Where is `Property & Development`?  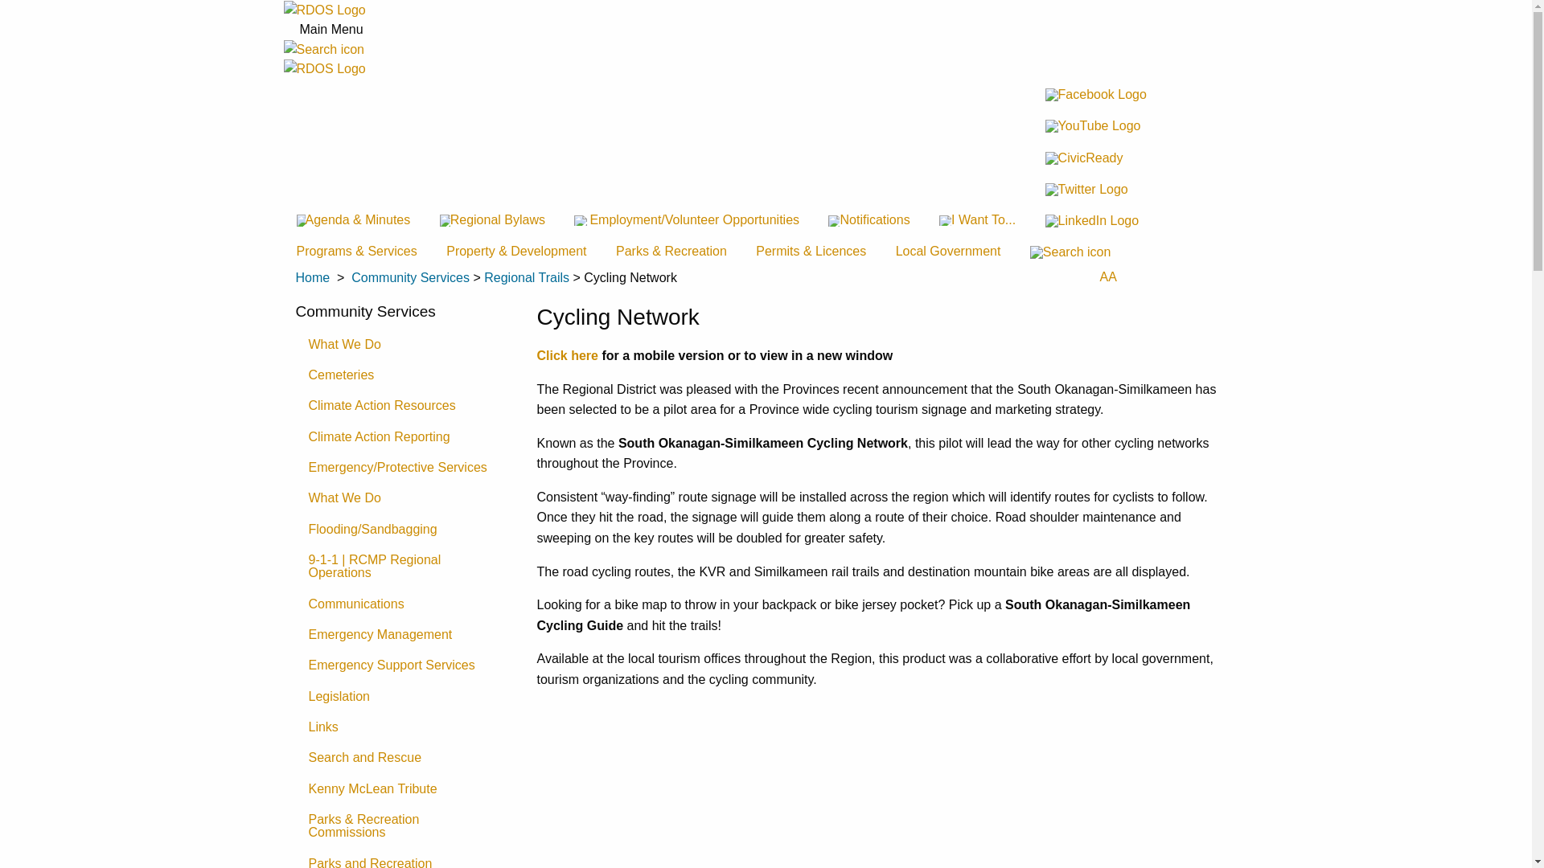
Property & Development is located at coordinates (516, 252).